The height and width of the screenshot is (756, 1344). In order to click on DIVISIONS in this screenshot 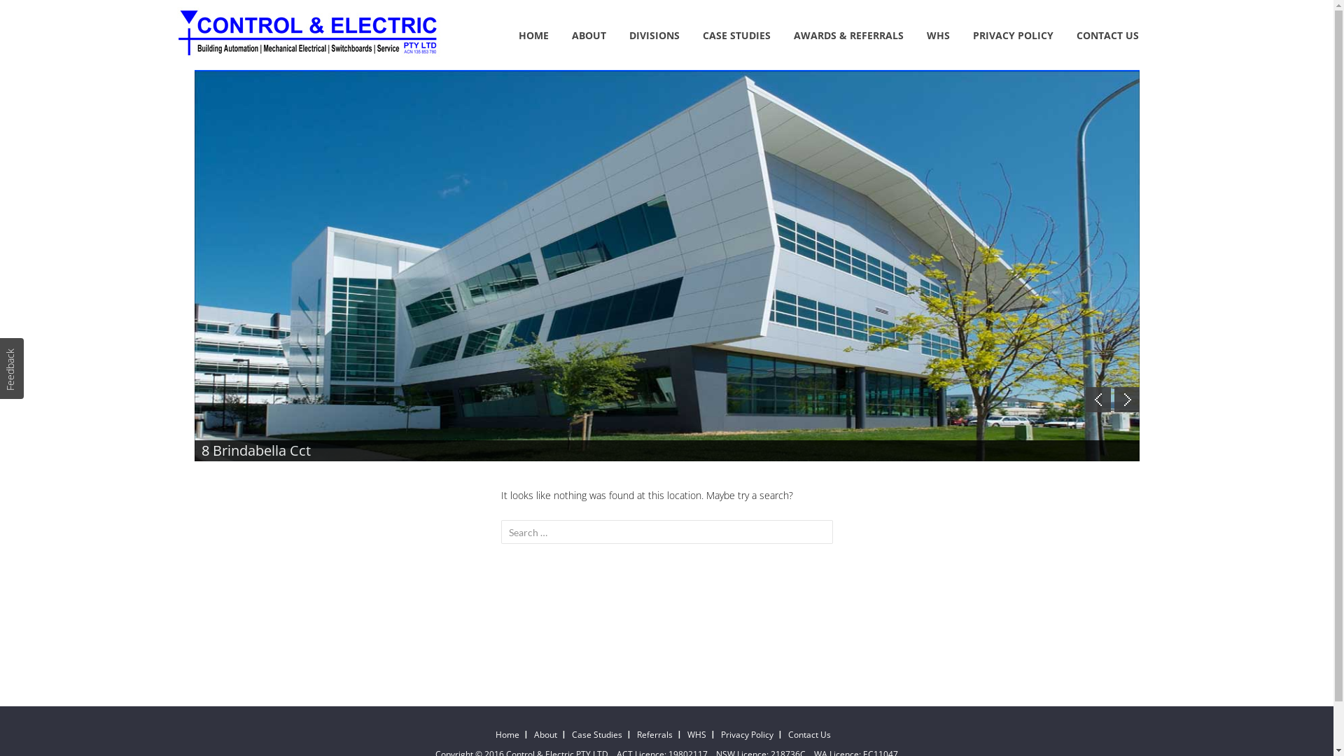, I will do `click(654, 36)`.